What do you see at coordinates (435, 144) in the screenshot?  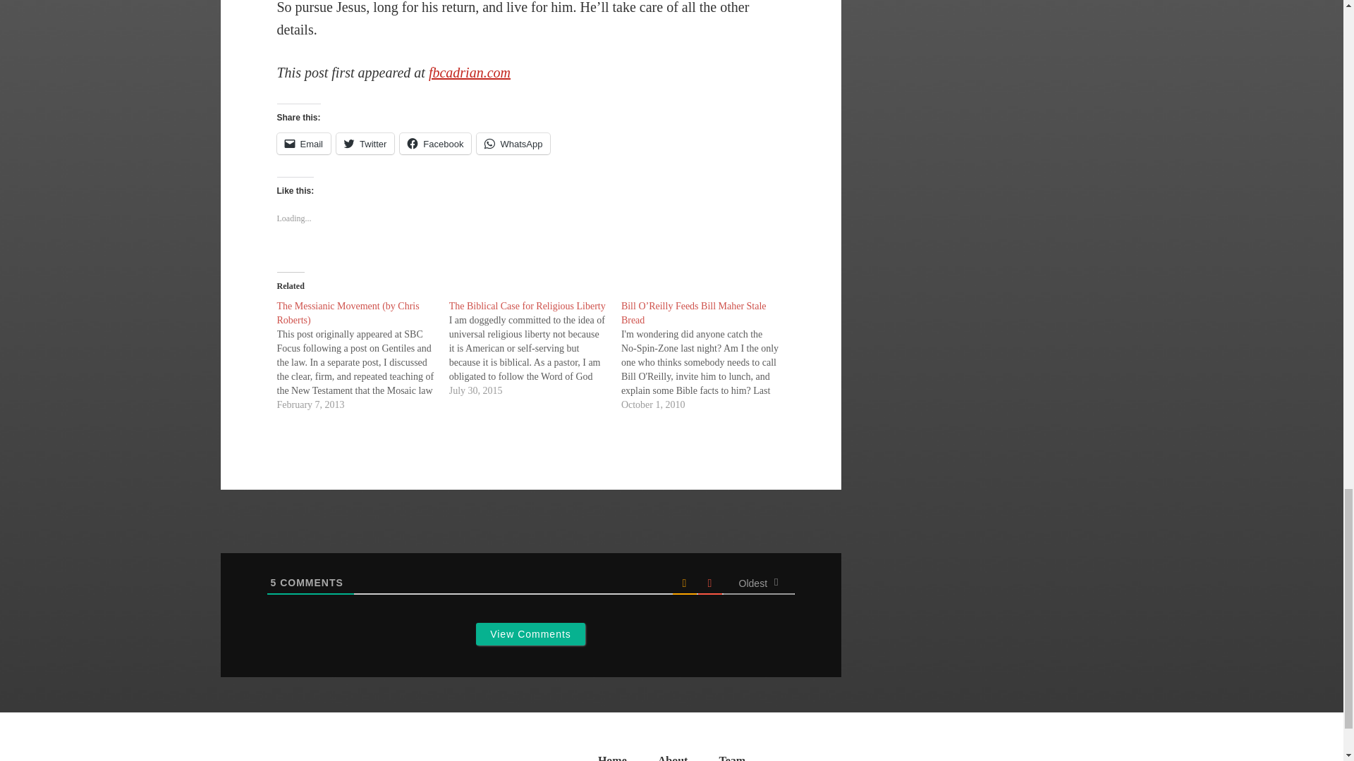 I see `Facebook` at bounding box center [435, 144].